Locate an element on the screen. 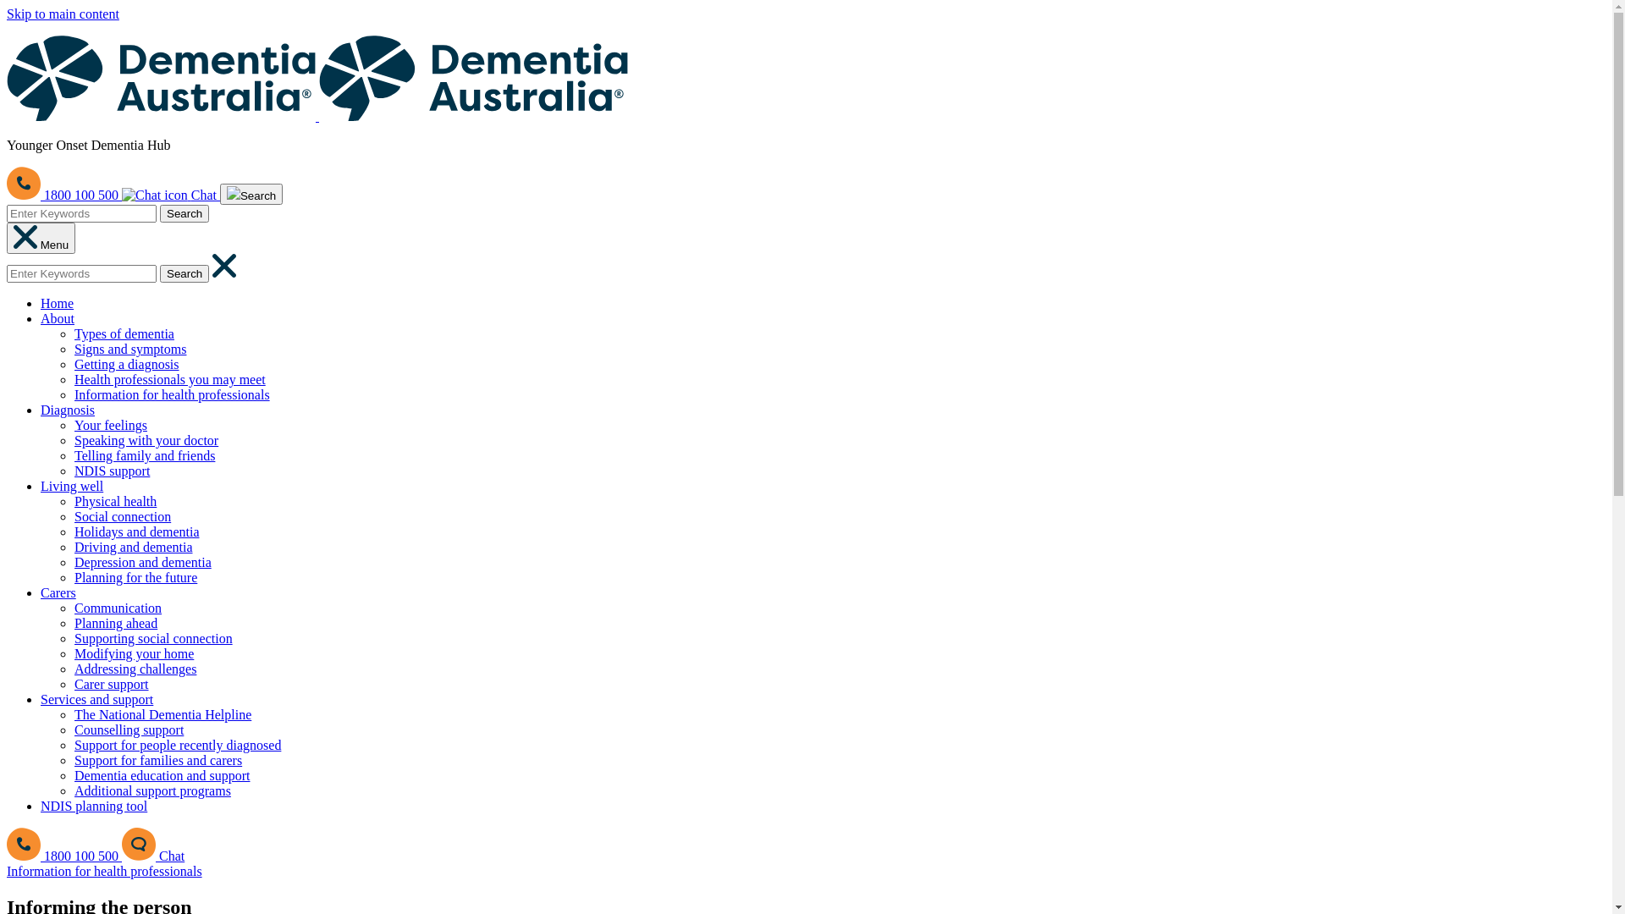 The width and height of the screenshot is (1625, 914). Information for health professionals is located at coordinates (105, 872).